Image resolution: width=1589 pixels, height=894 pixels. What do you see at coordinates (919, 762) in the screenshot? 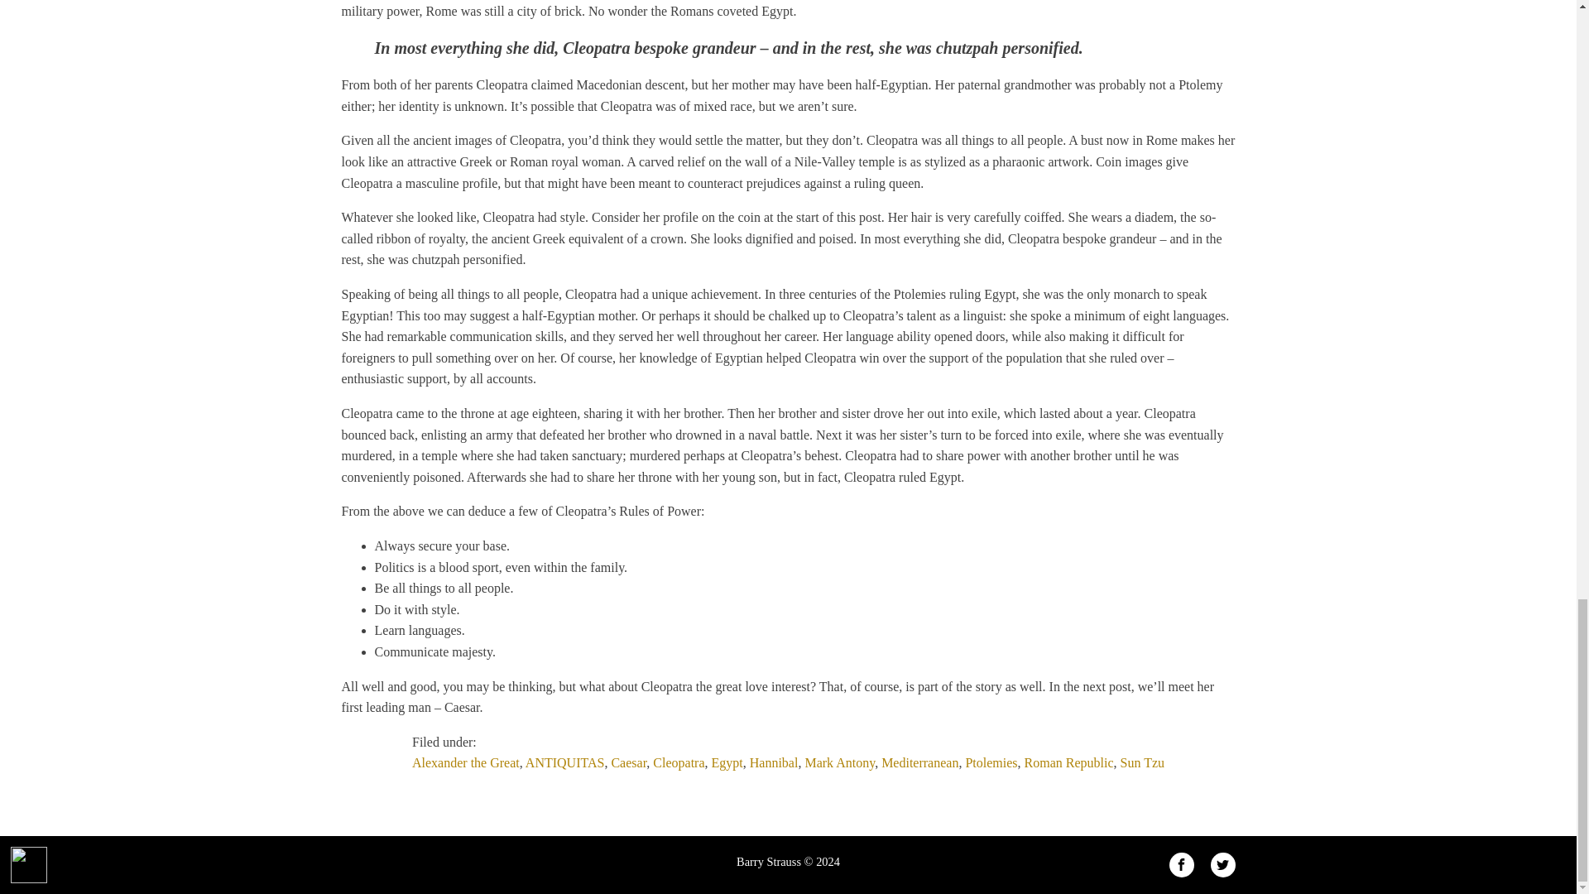
I see `Mediterranean` at bounding box center [919, 762].